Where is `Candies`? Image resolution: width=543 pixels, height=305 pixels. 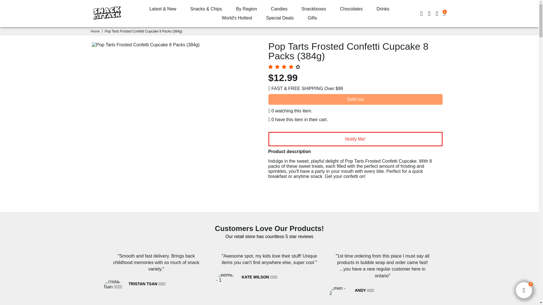
Candies is located at coordinates (279, 9).